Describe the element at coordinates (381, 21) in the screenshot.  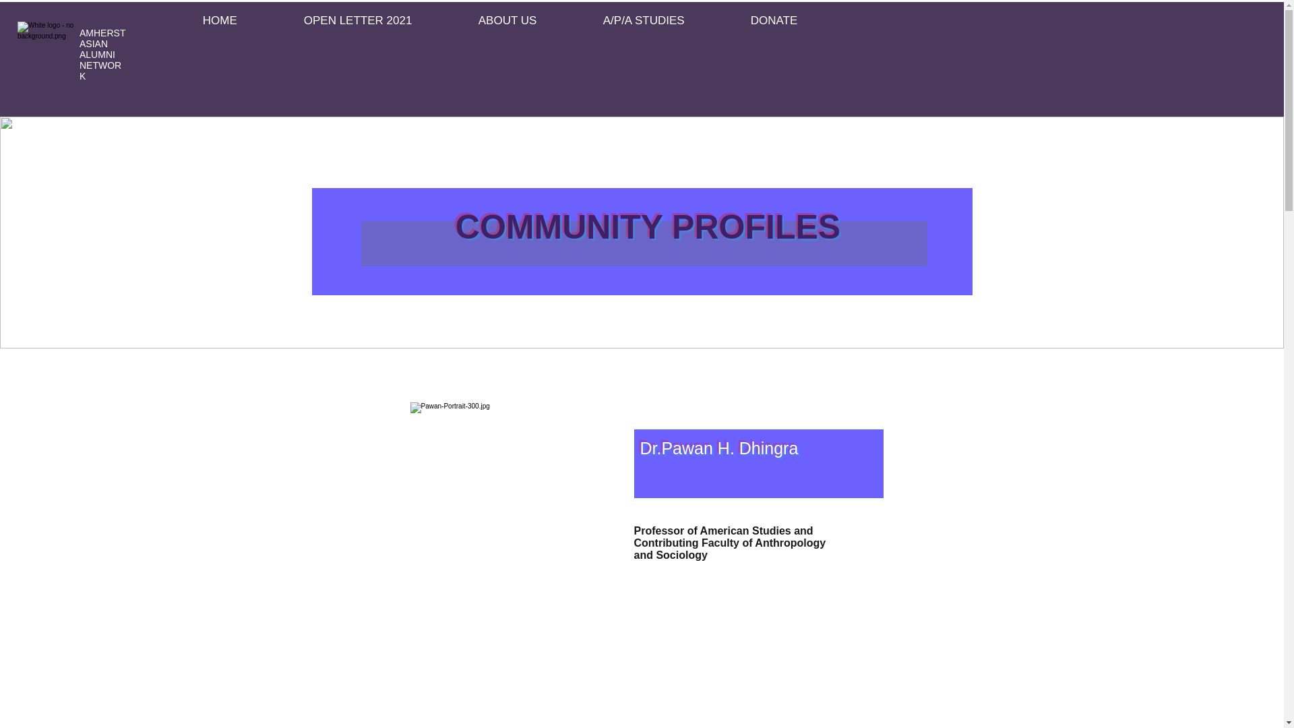
I see `OPEN LETTER 2021` at that location.